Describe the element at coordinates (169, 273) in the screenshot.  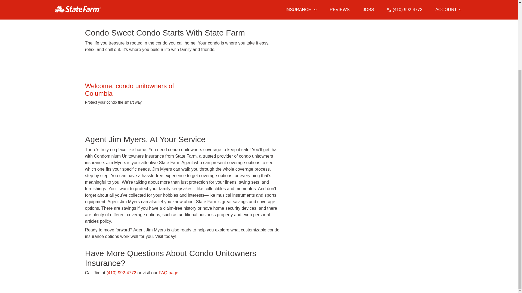
I see `FAQ page` at that location.